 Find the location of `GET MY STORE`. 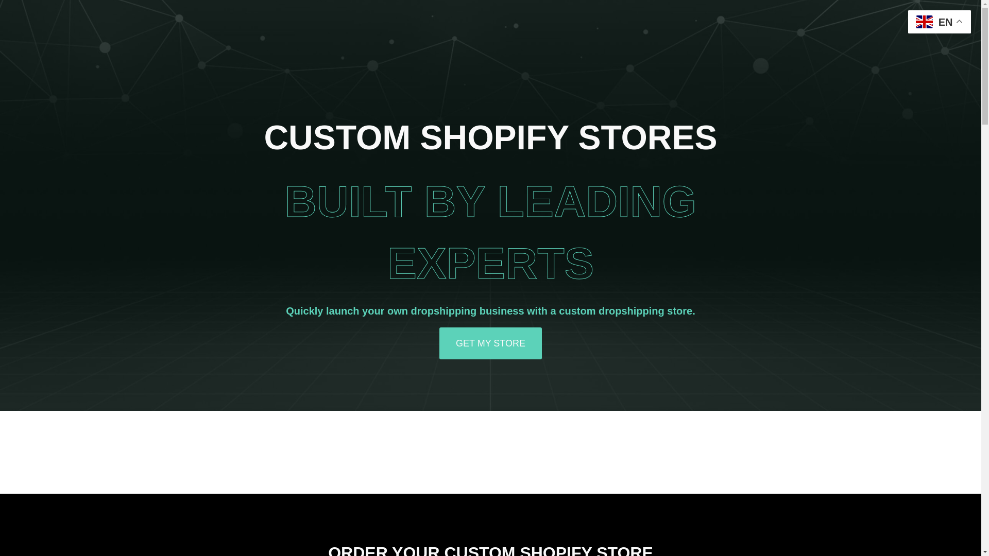

GET MY STORE is located at coordinates (490, 343).